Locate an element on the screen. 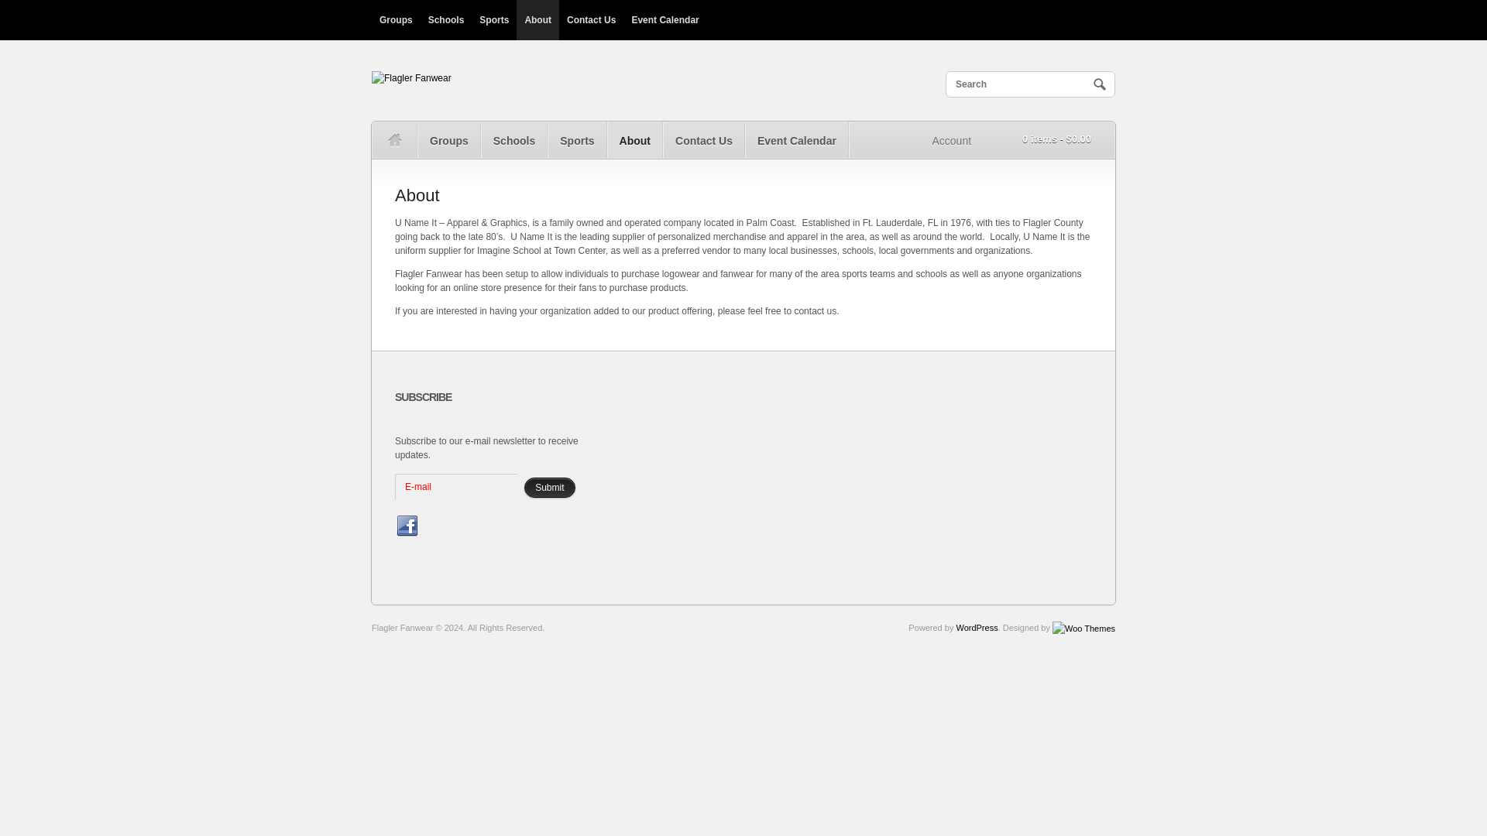 This screenshot has width=1487, height=836. Sports is located at coordinates (576, 139).